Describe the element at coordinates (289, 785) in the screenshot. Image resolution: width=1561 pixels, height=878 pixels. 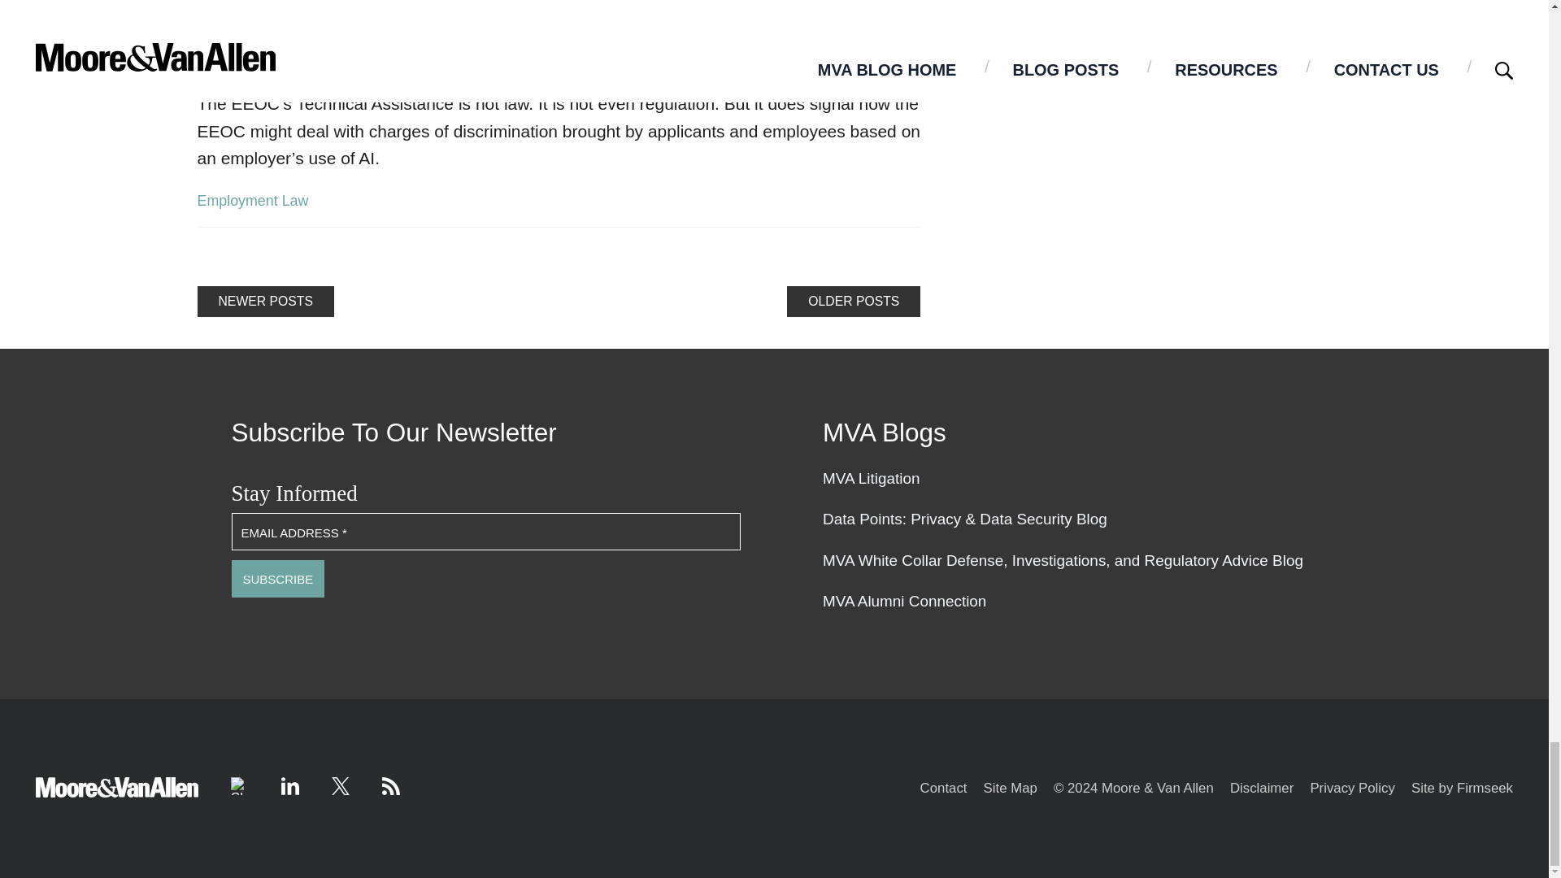
I see `LinkedIn` at that location.